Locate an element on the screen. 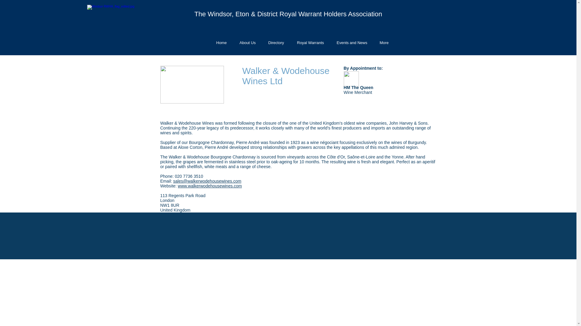 The height and width of the screenshot is (326, 581). Home is located at coordinates (222, 43).